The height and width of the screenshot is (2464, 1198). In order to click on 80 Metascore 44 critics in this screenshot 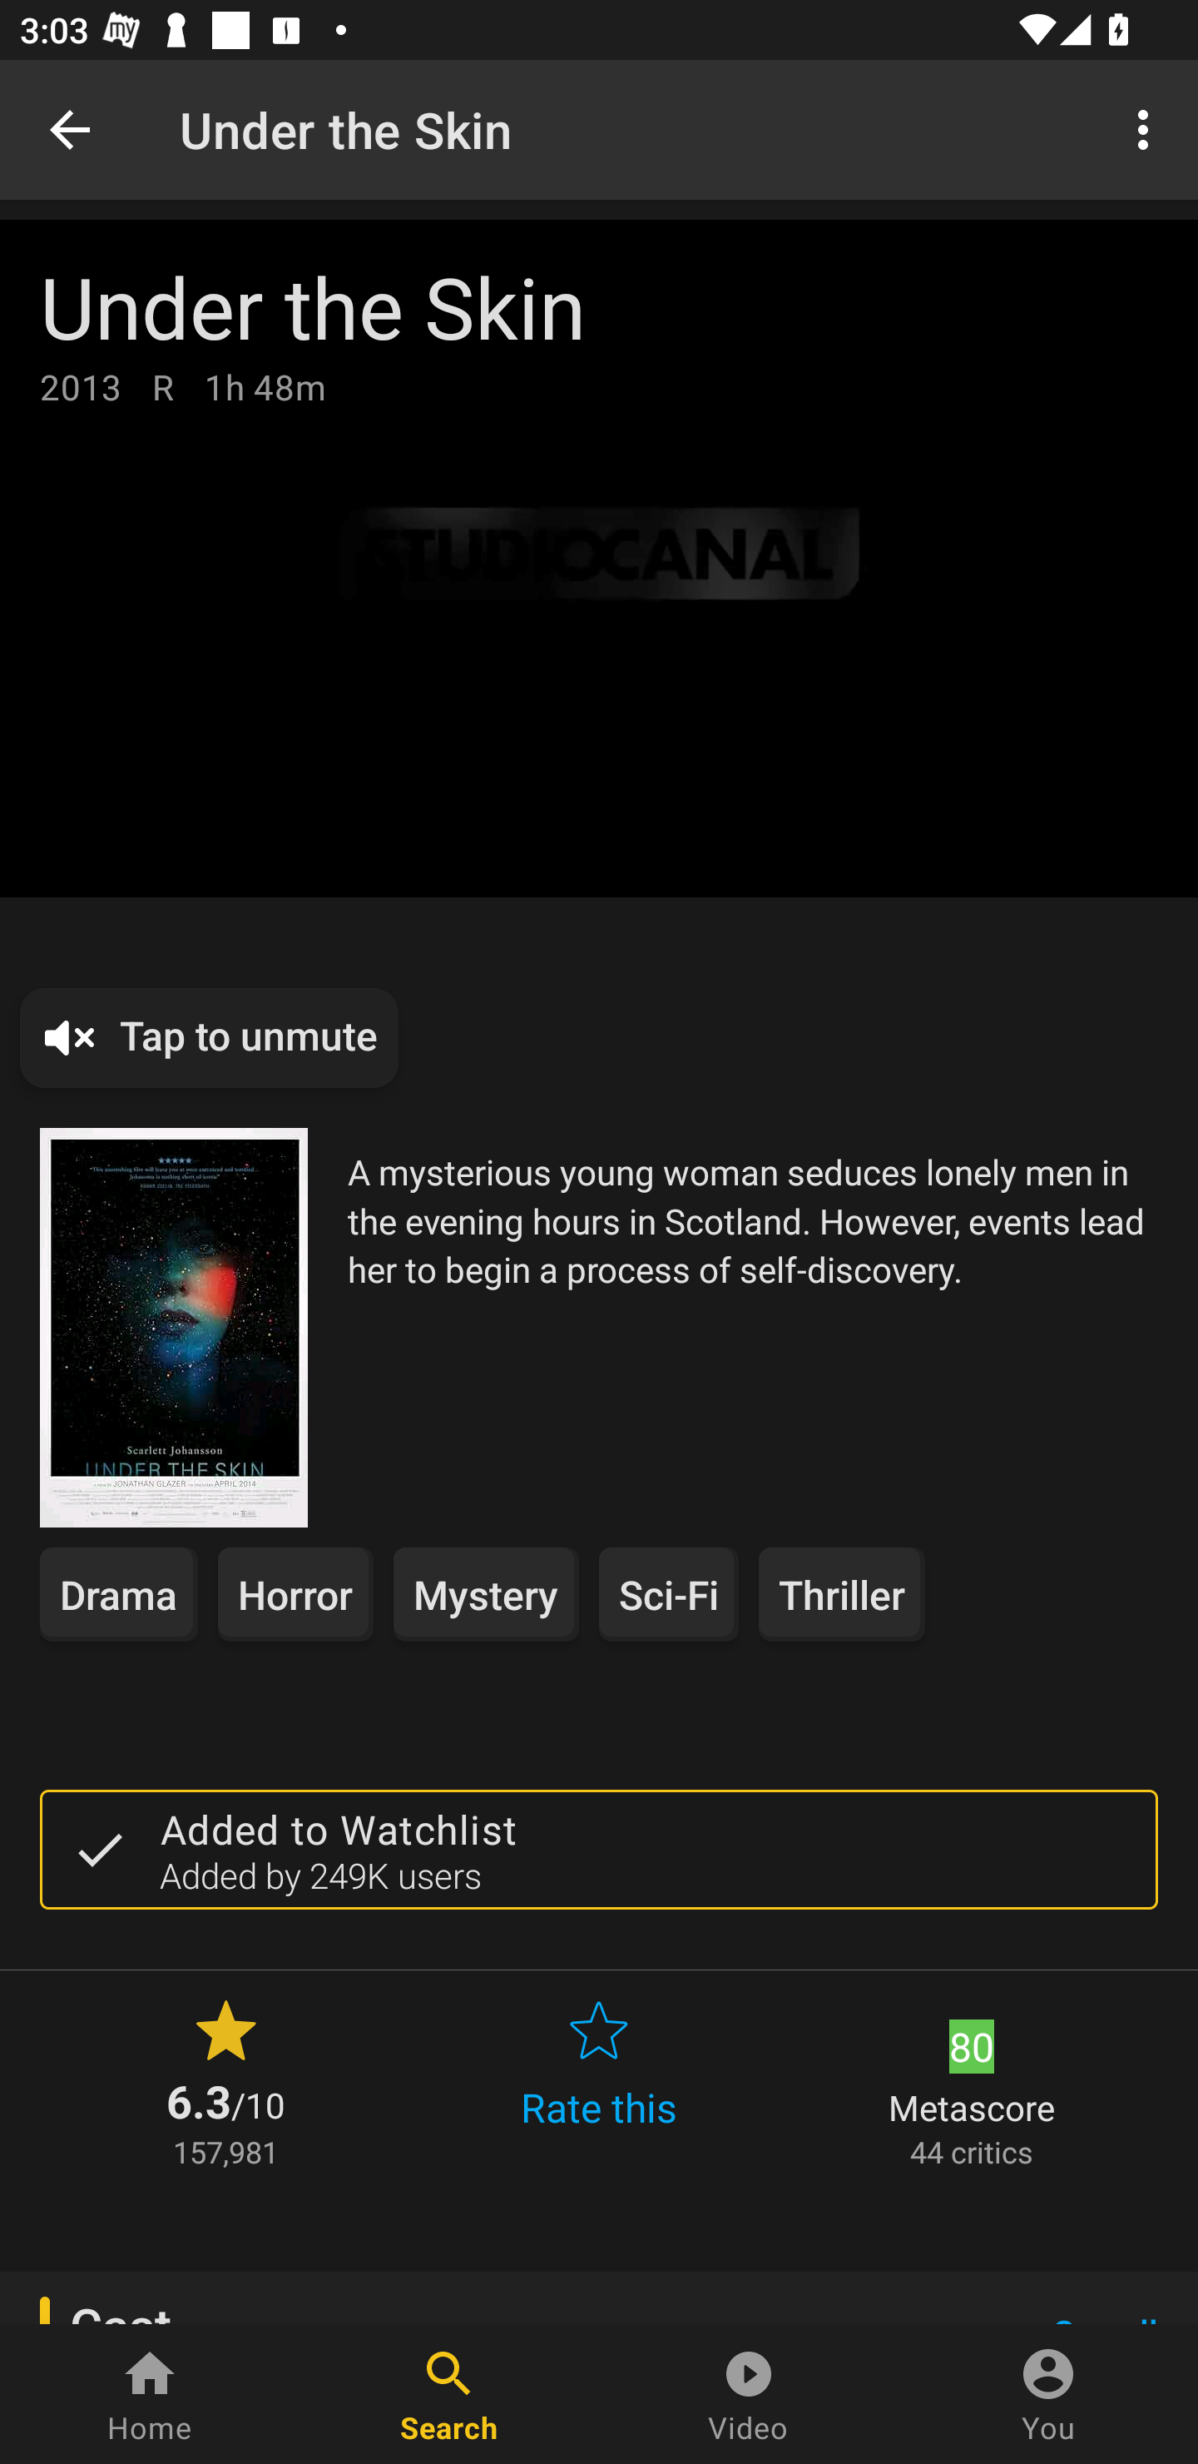, I will do `click(972, 2080)`.